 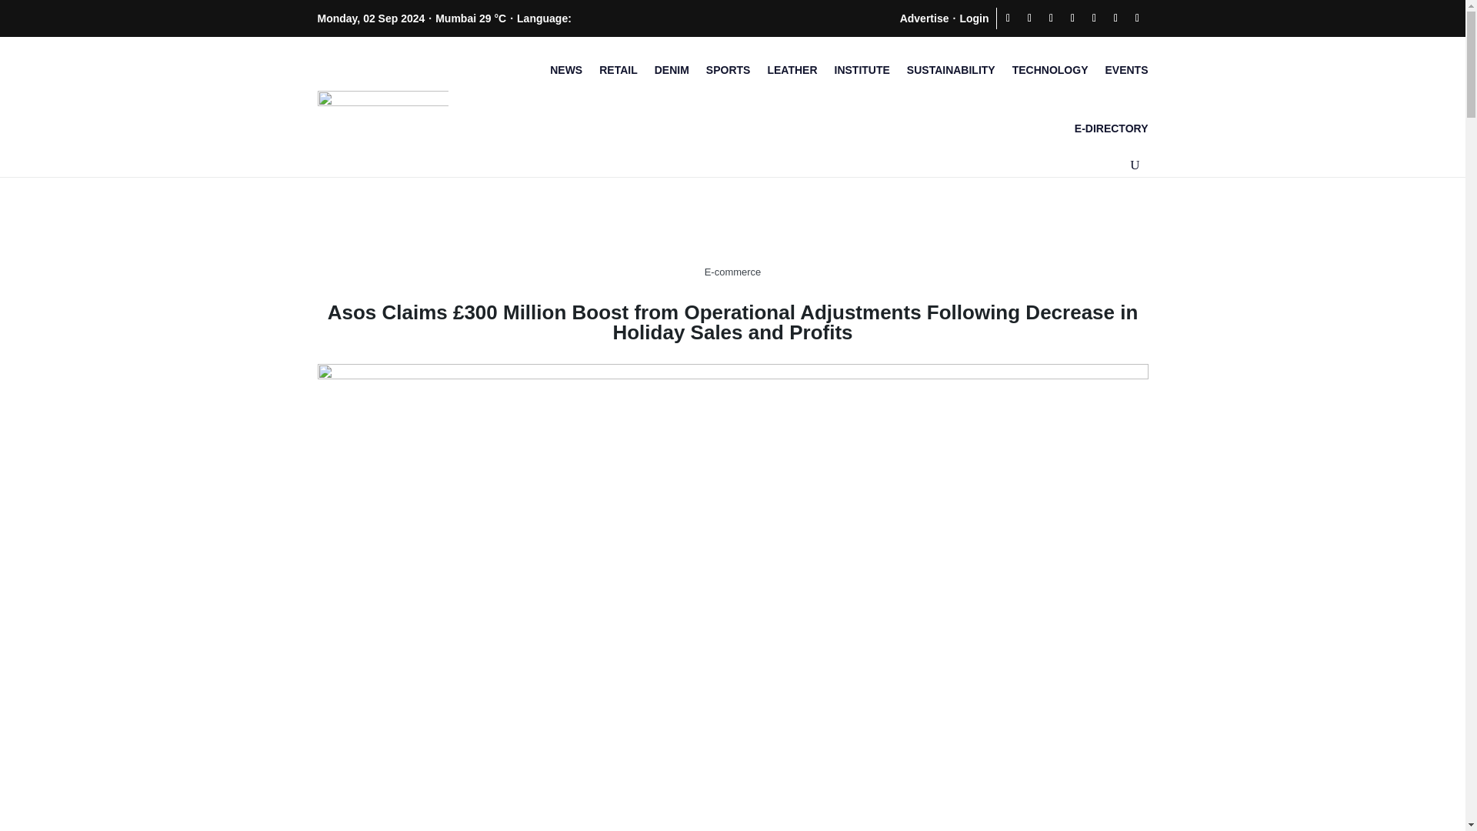 What do you see at coordinates (862, 69) in the screenshot?
I see `INSTITUTE` at bounding box center [862, 69].